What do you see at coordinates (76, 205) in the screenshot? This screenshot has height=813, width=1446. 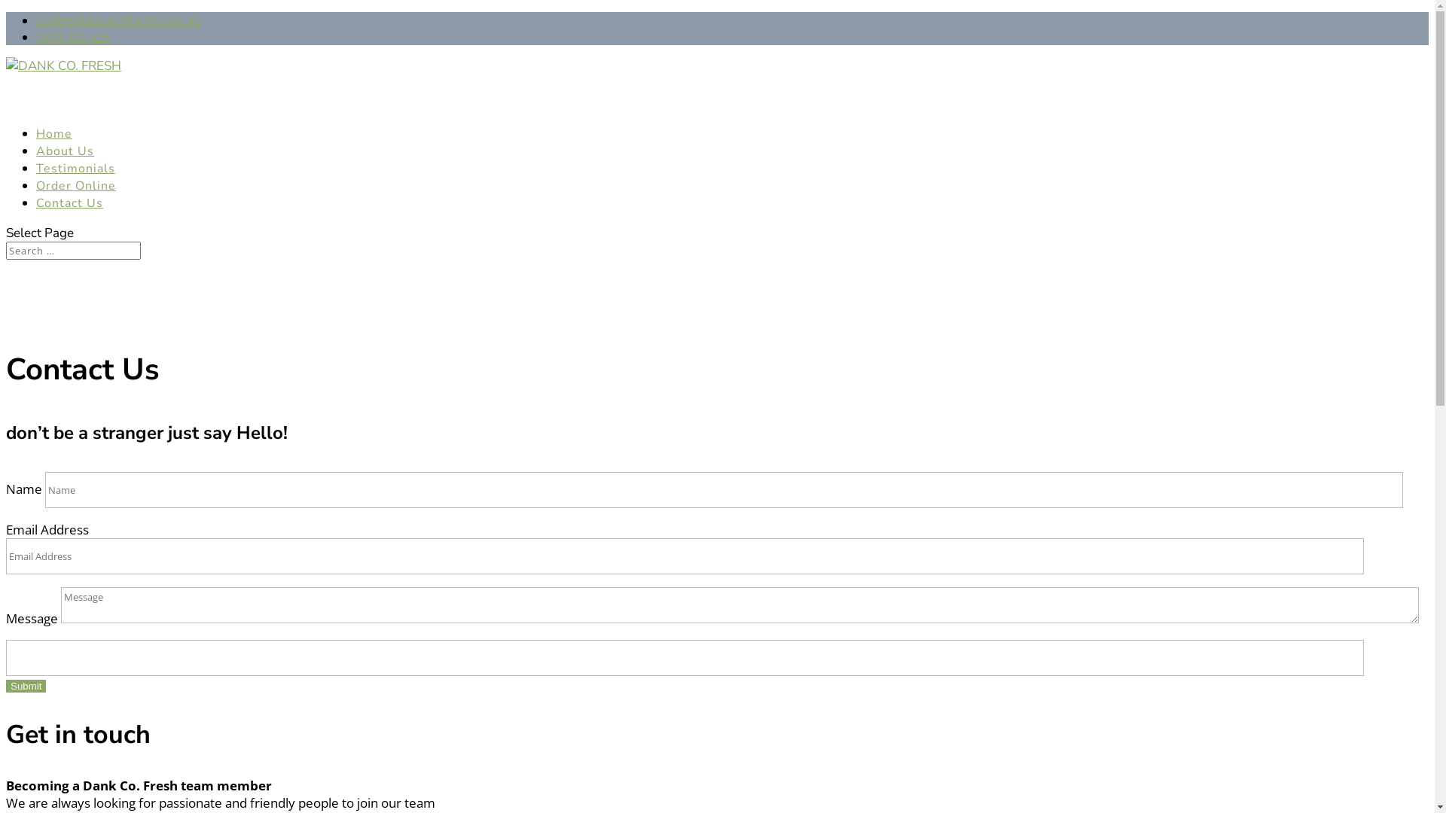 I see `Order Online` at bounding box center [76, 205].